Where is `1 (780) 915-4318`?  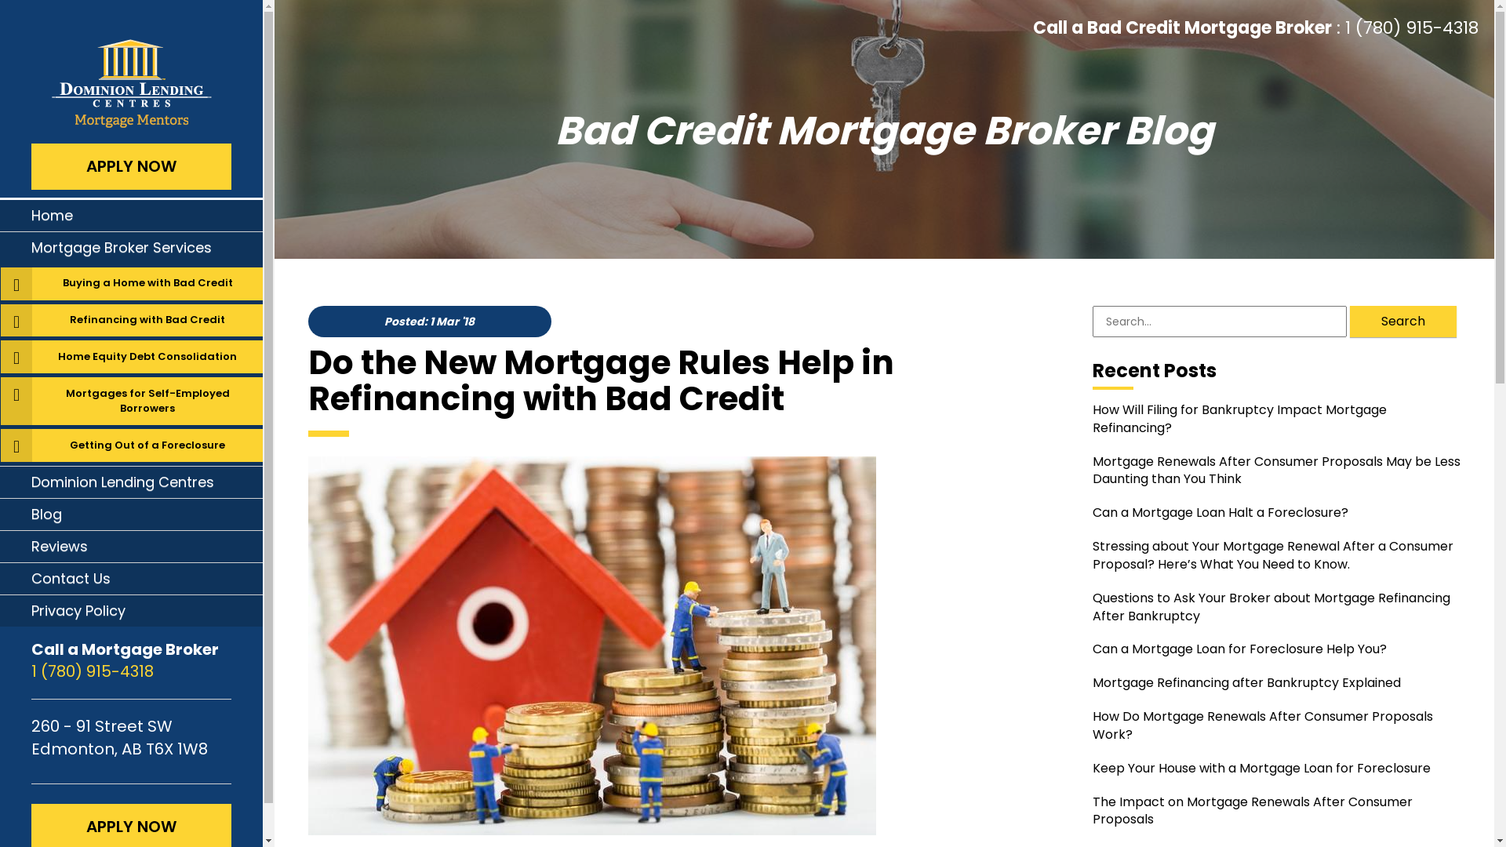
1 (780) 915-4318 is located at coordinates (1412, 28).